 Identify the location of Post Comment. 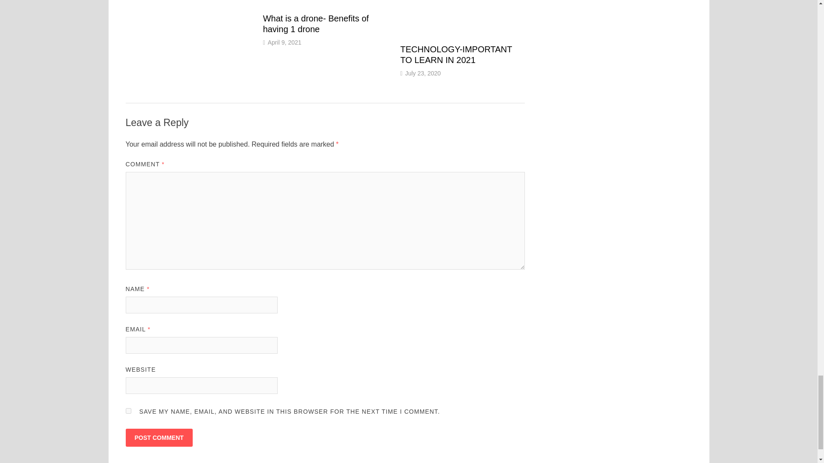
(158, 438).